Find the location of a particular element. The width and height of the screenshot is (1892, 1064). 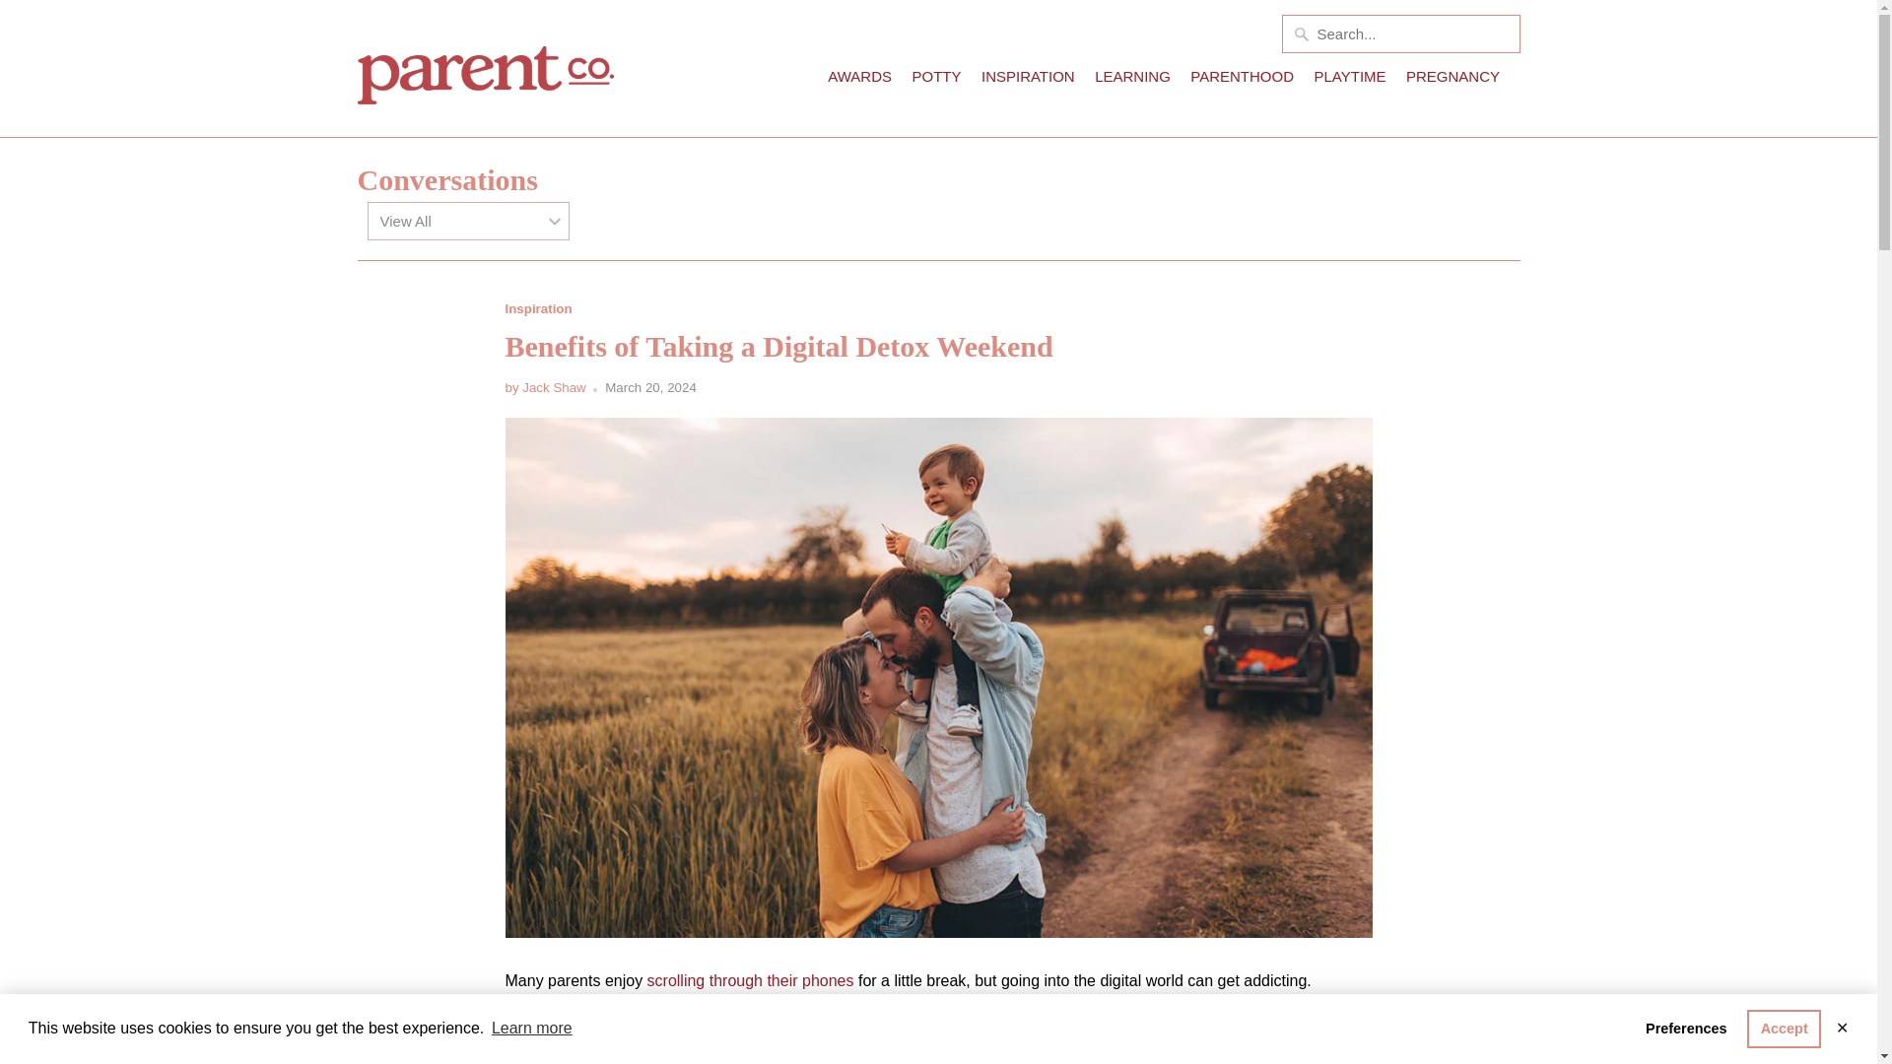

by Jack Shaw is located at coordinates (544, 386).